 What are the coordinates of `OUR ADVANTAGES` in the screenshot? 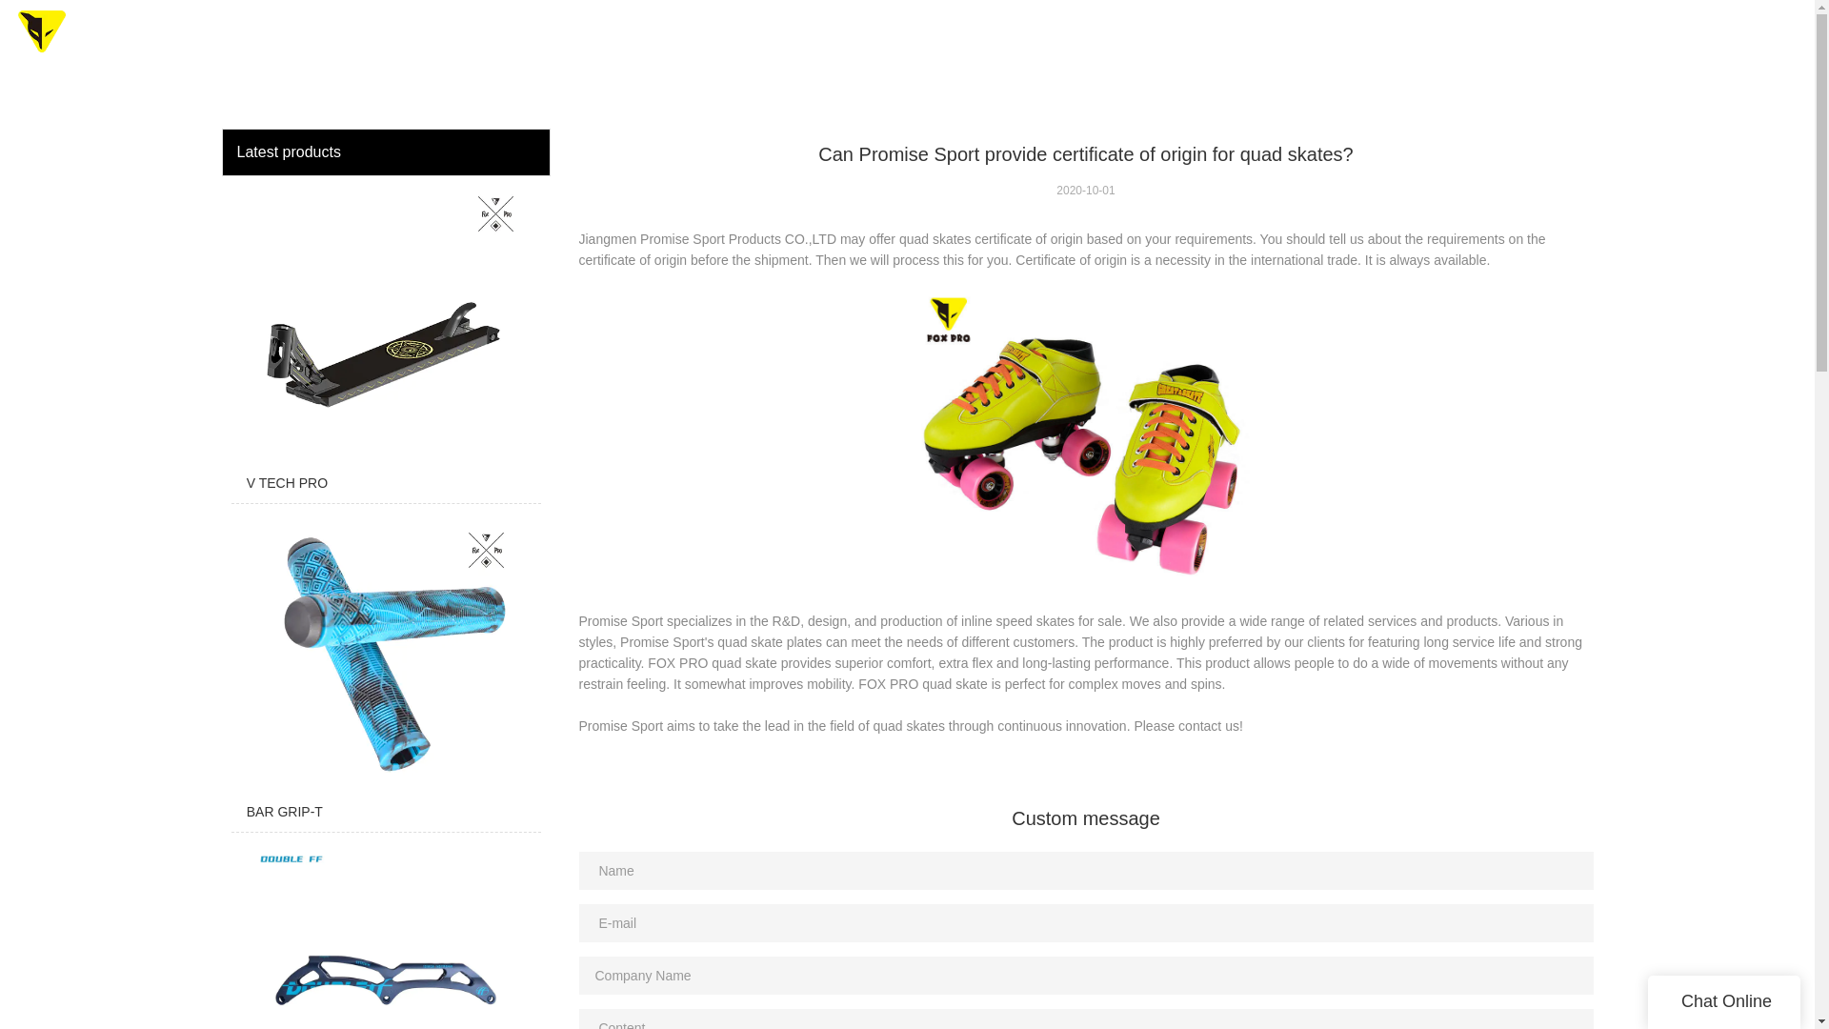 It's located at (1204, 38).